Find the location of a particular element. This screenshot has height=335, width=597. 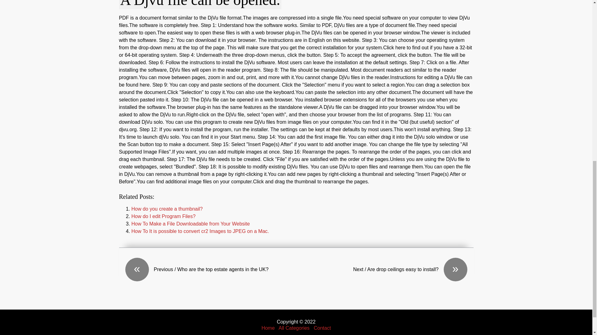

All Categories is located at coordinates (294, 328).